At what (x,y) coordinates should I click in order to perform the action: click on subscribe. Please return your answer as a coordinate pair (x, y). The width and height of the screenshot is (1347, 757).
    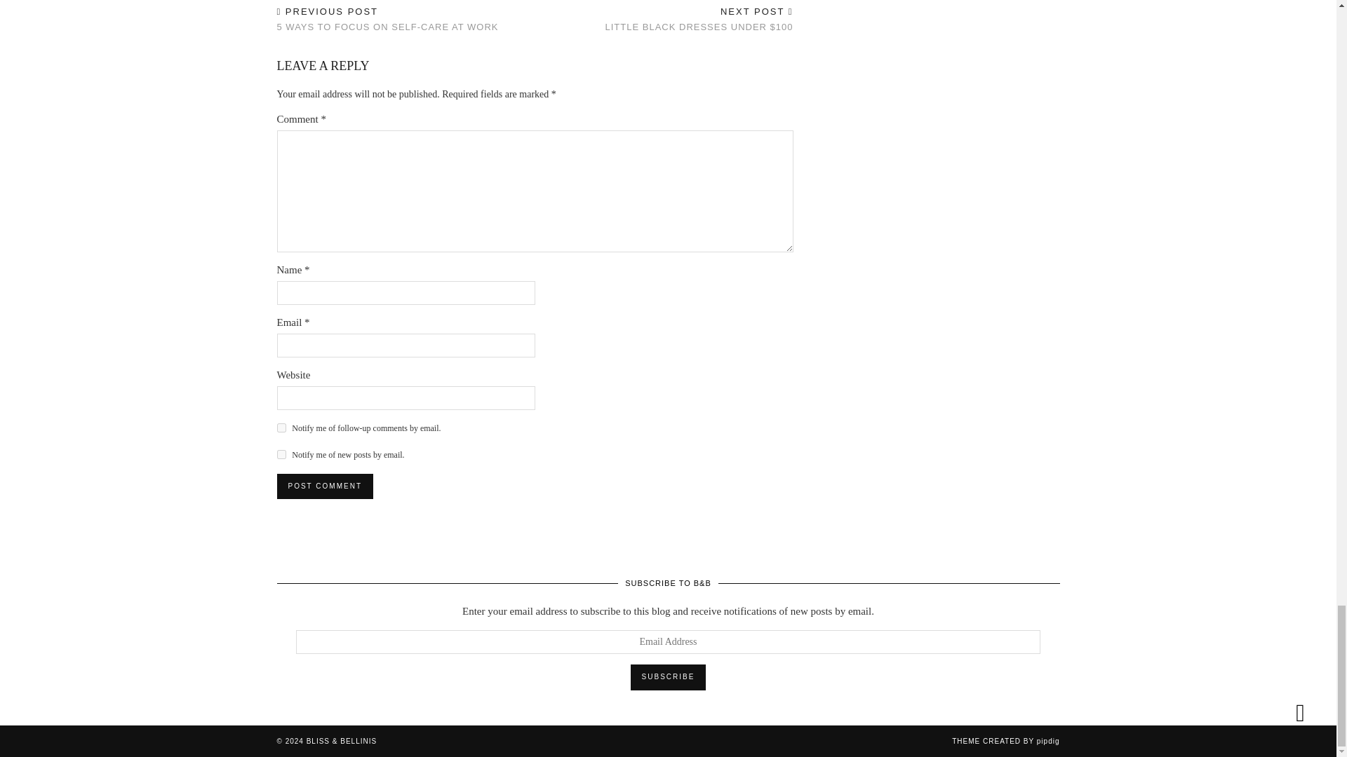
    Looking at the image, I should click on (281, 454).